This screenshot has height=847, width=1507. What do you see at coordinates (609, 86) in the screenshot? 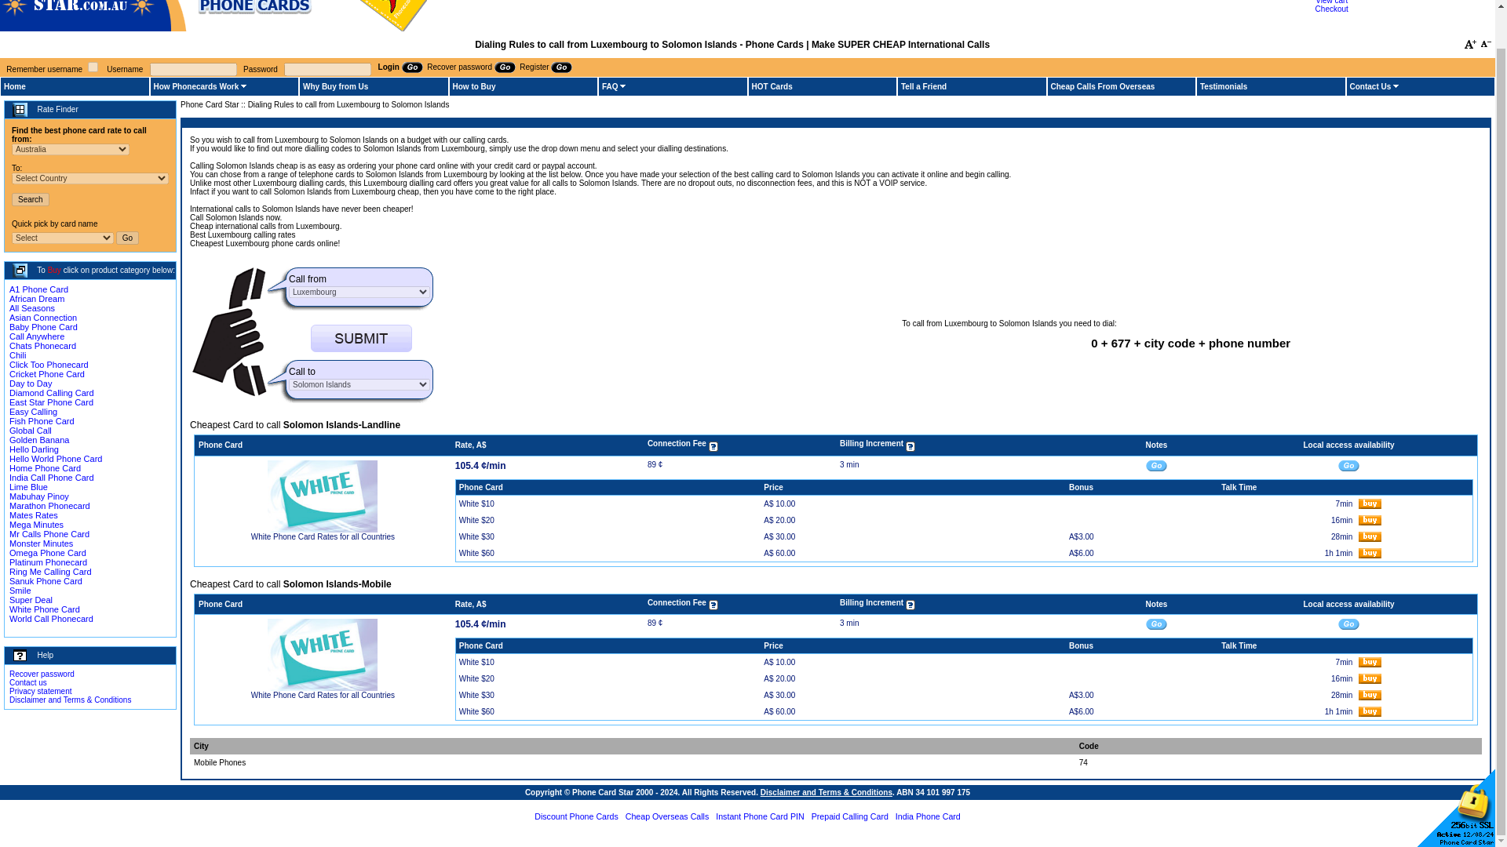
I see `FAQ` at bounding box center [609, 86].